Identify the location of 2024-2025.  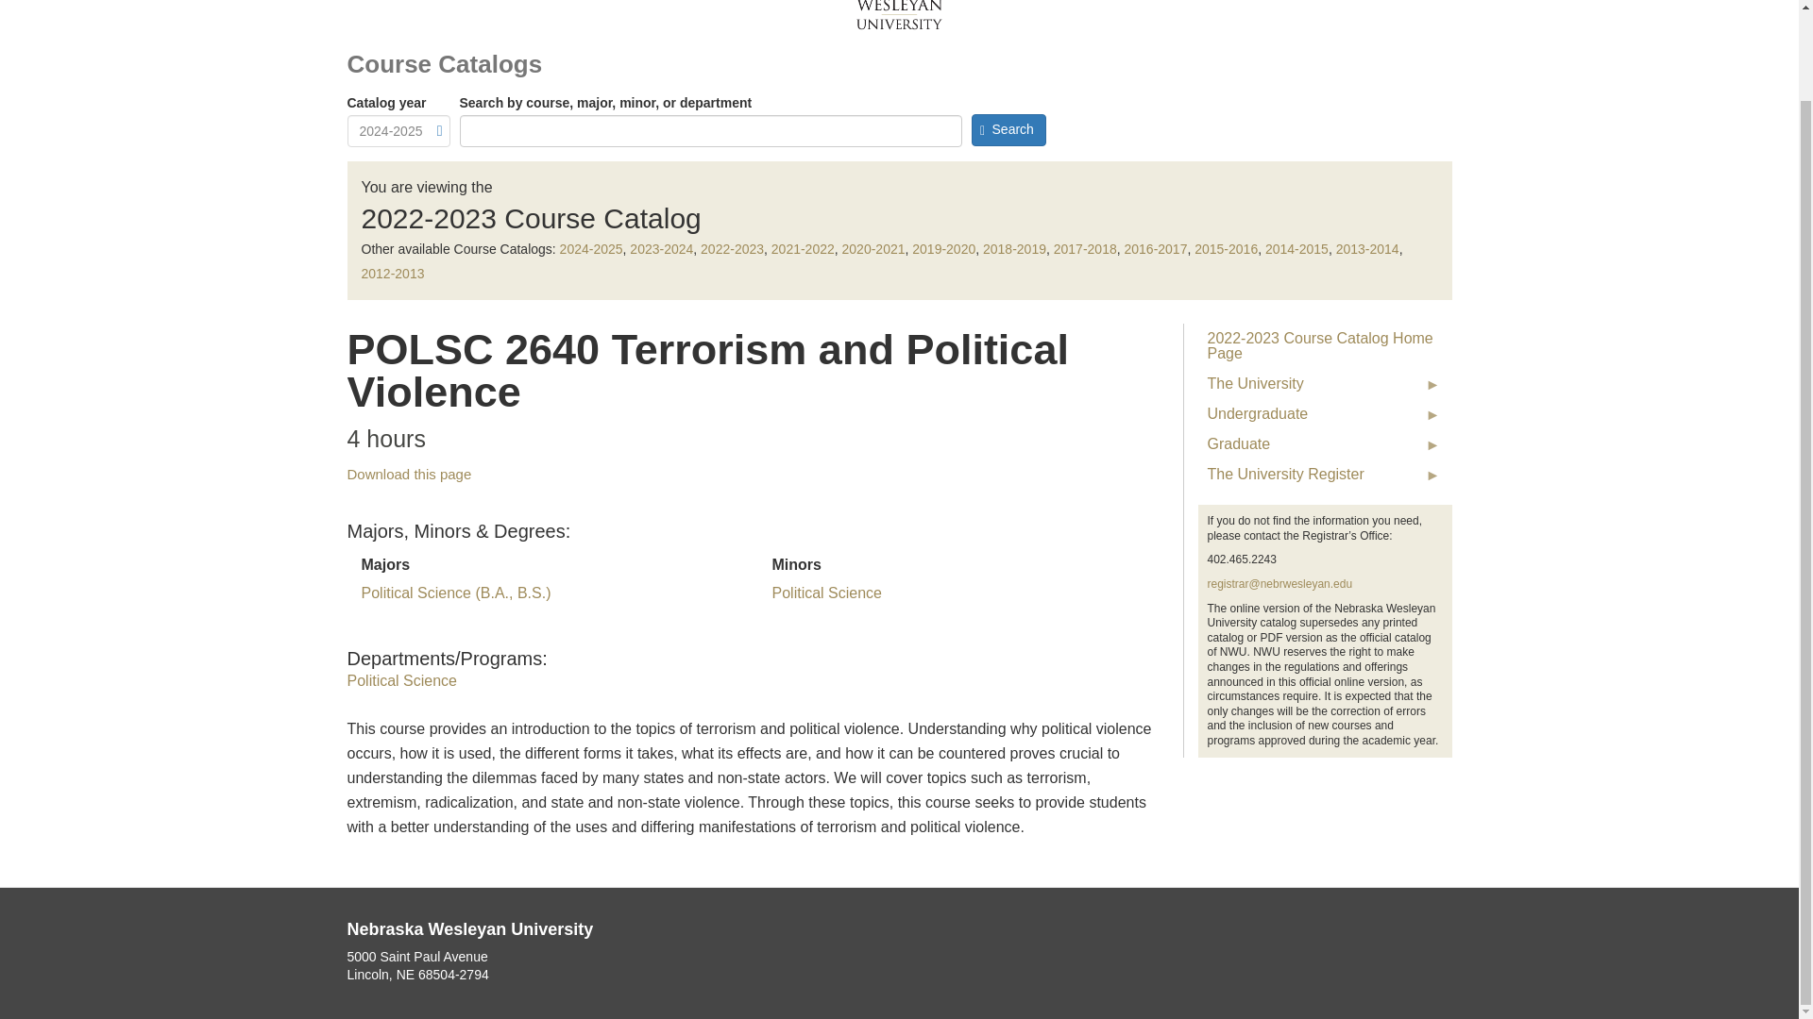
(591, 249).